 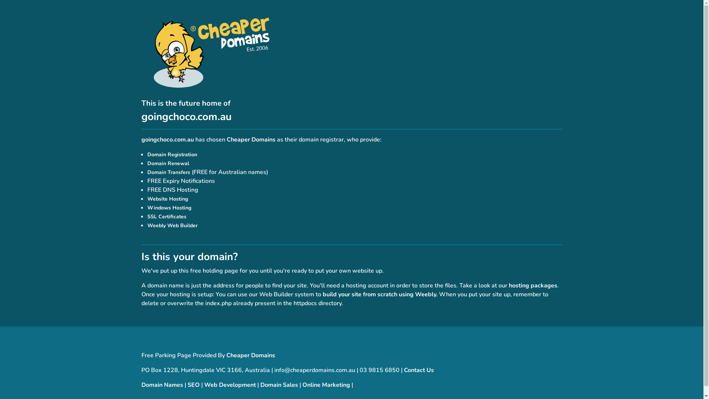 What do you see at coordinates (168, 172) in the screenshot?
I see `Domain Transfers` at bounding box center [168, 172].